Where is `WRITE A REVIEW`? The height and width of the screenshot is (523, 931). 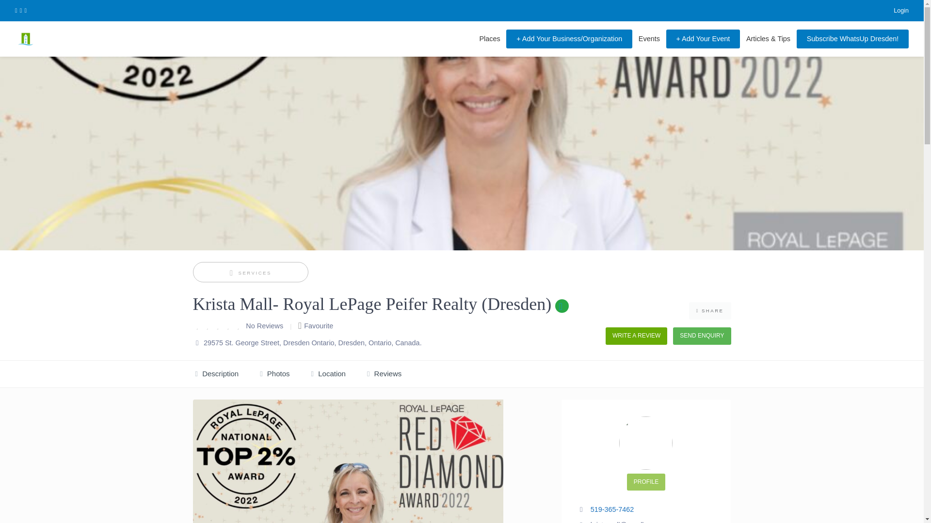 WRITE A REVIEW is located at coordinates (636, 336).